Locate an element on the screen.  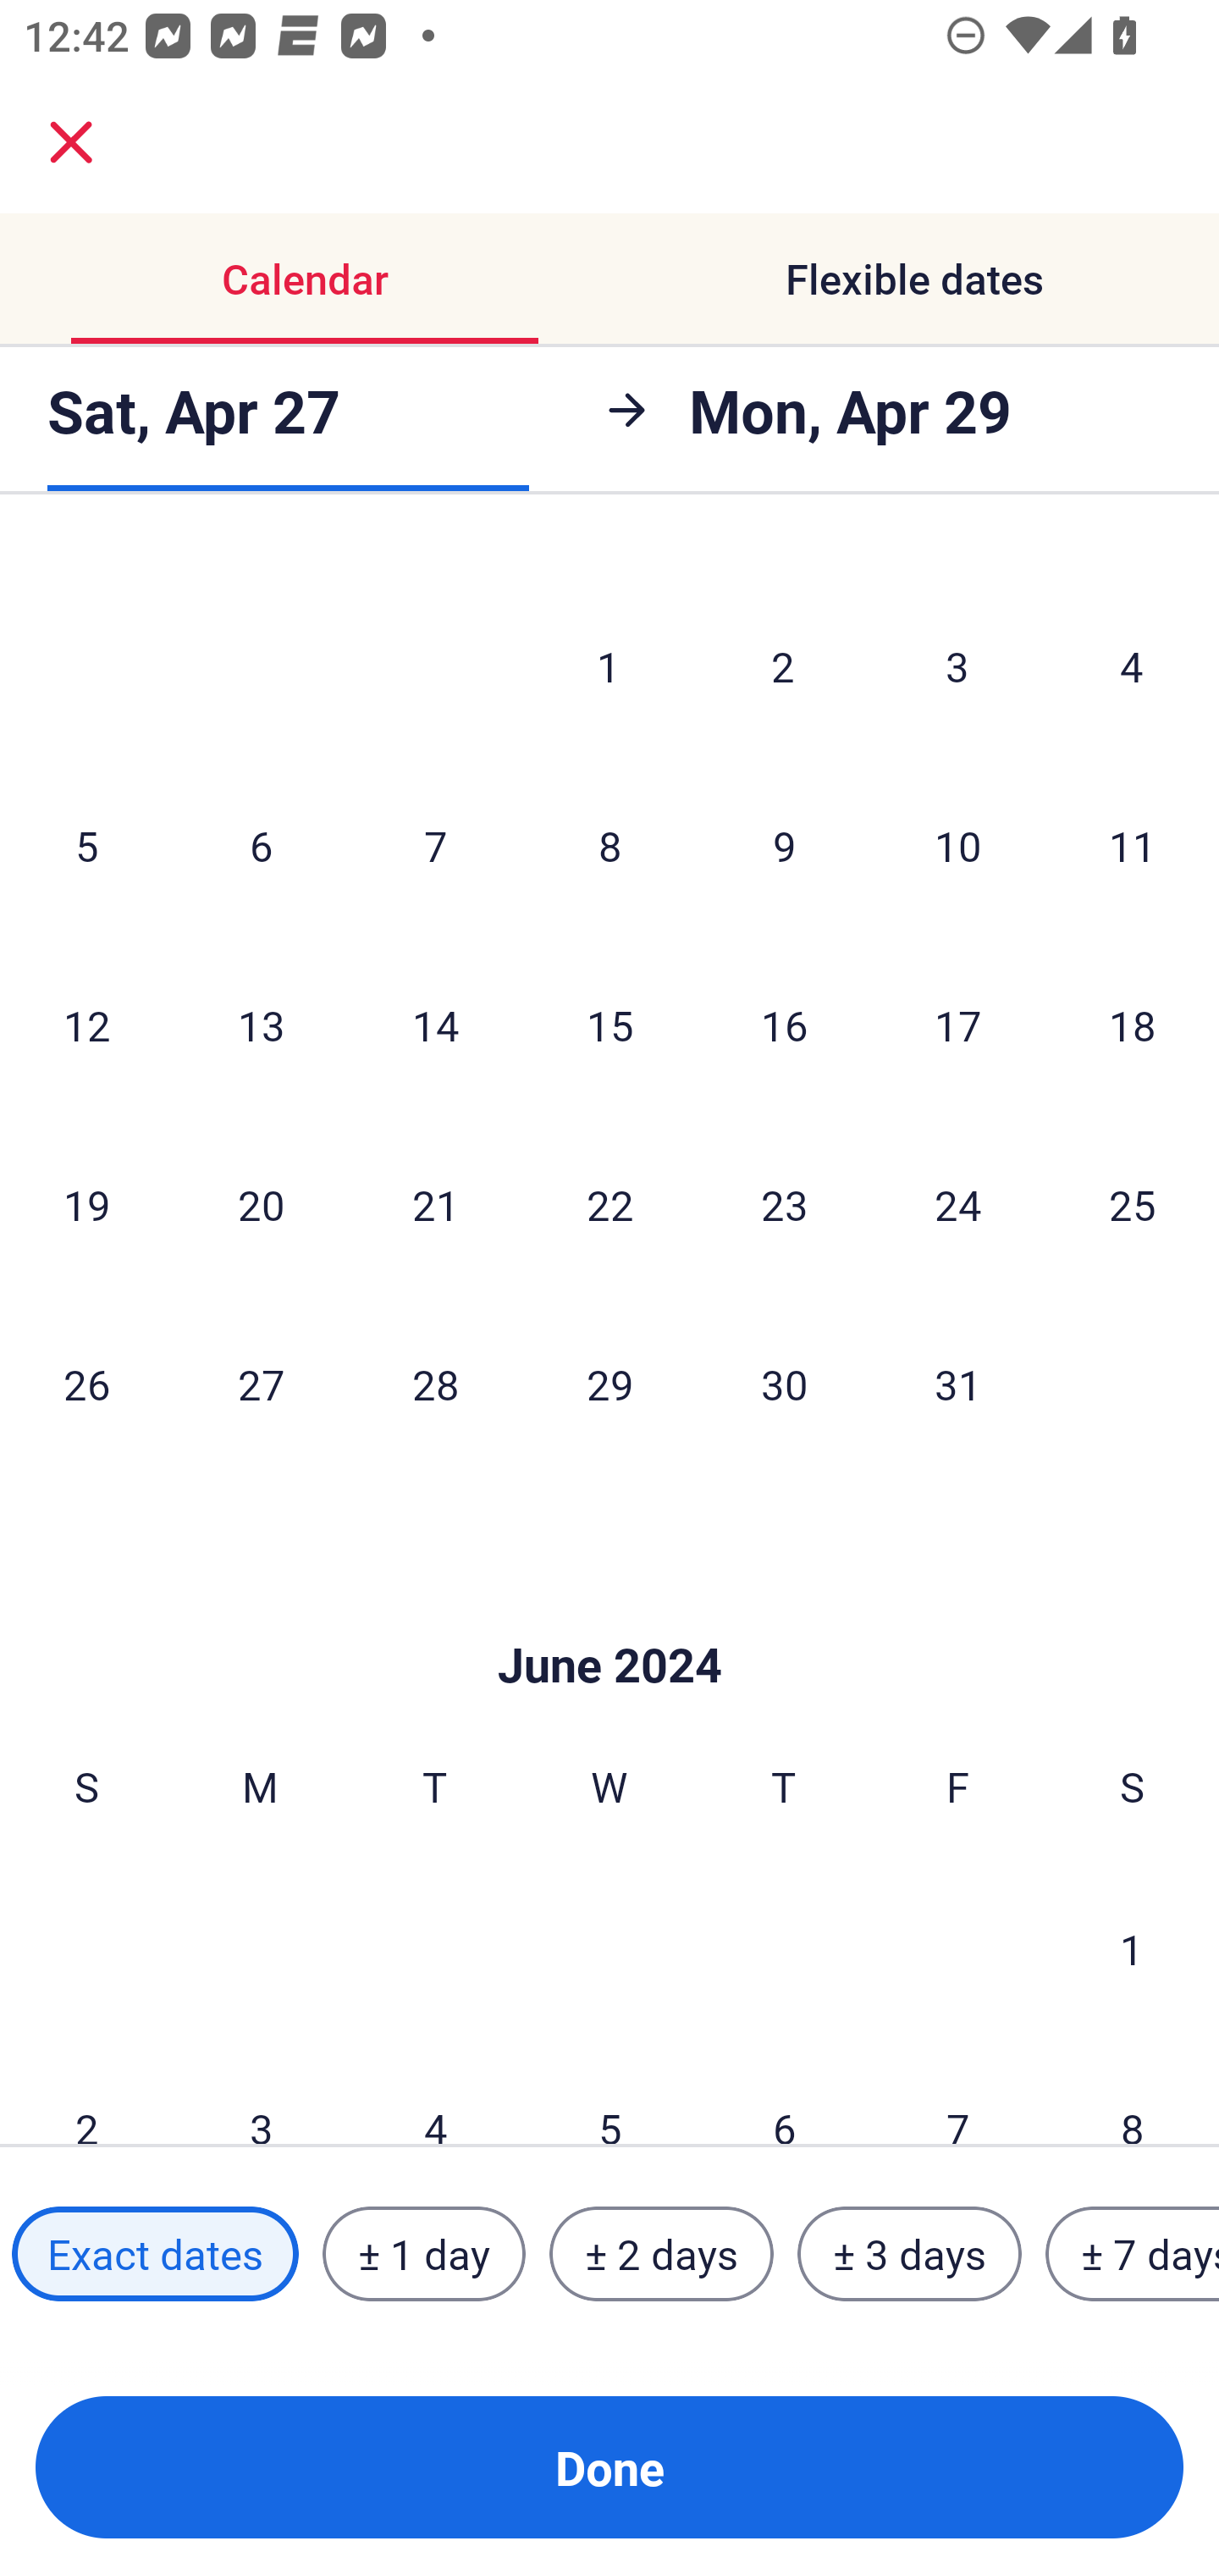
7 Tuesday, May 7, 2024 is located at coordinates (435, 845).